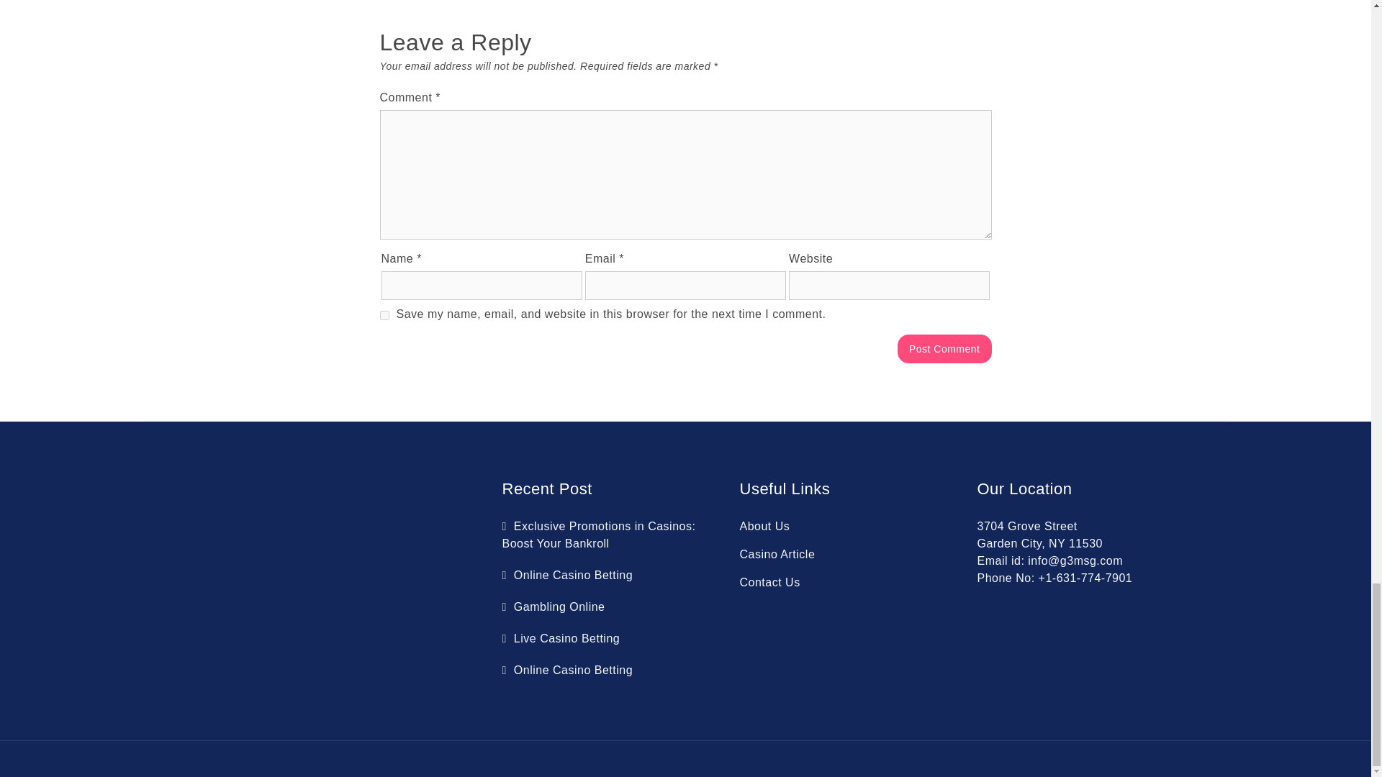  What do you see at coordinates (554, 606) in the screenshot?
I see `Gambling Online` at bounding box center [554, 606].